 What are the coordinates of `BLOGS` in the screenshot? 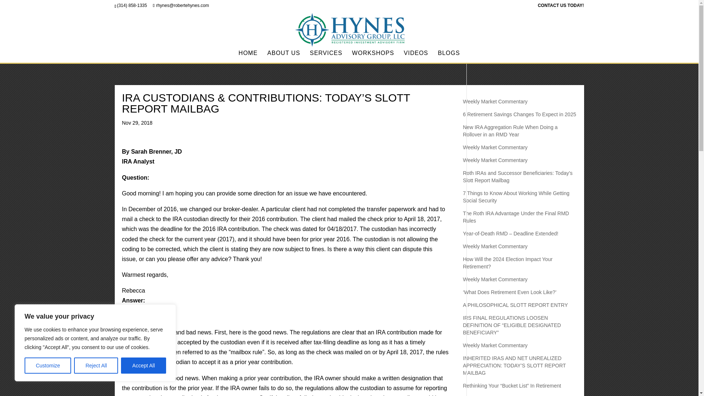 It's located at (449, 56).